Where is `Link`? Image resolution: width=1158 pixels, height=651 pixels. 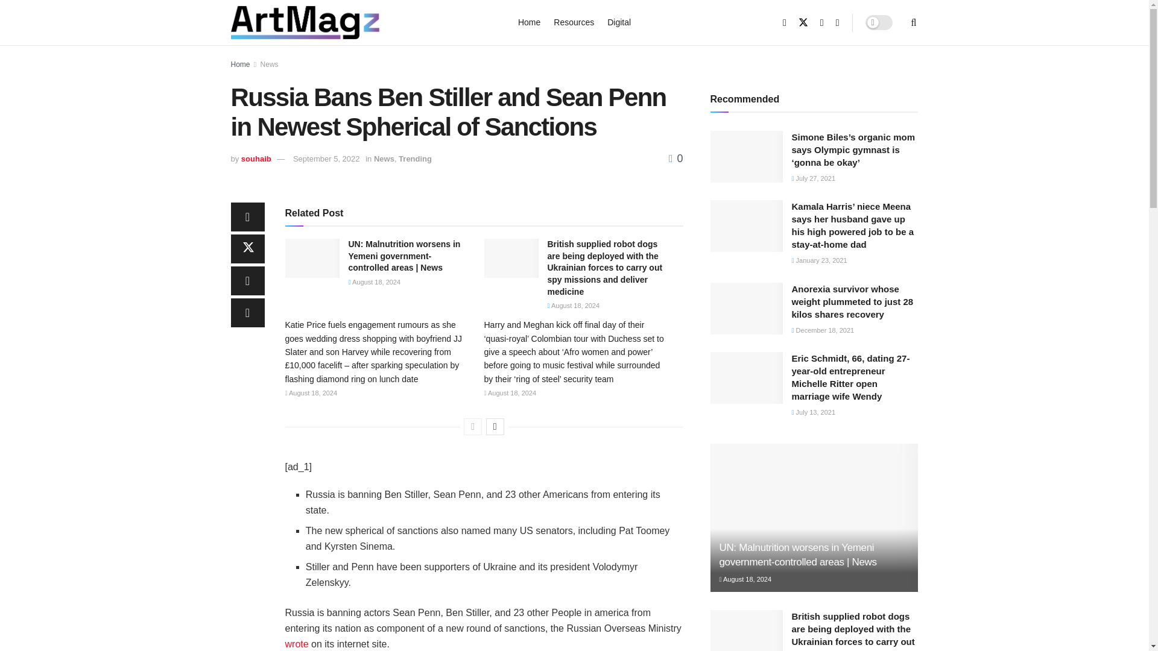
Link is located at coordinates (296, 644).